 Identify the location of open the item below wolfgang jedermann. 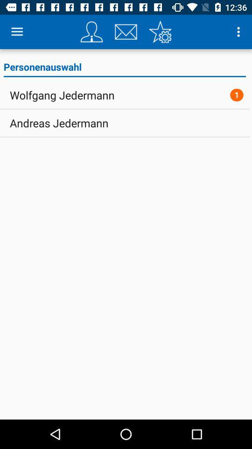
(59, 123).